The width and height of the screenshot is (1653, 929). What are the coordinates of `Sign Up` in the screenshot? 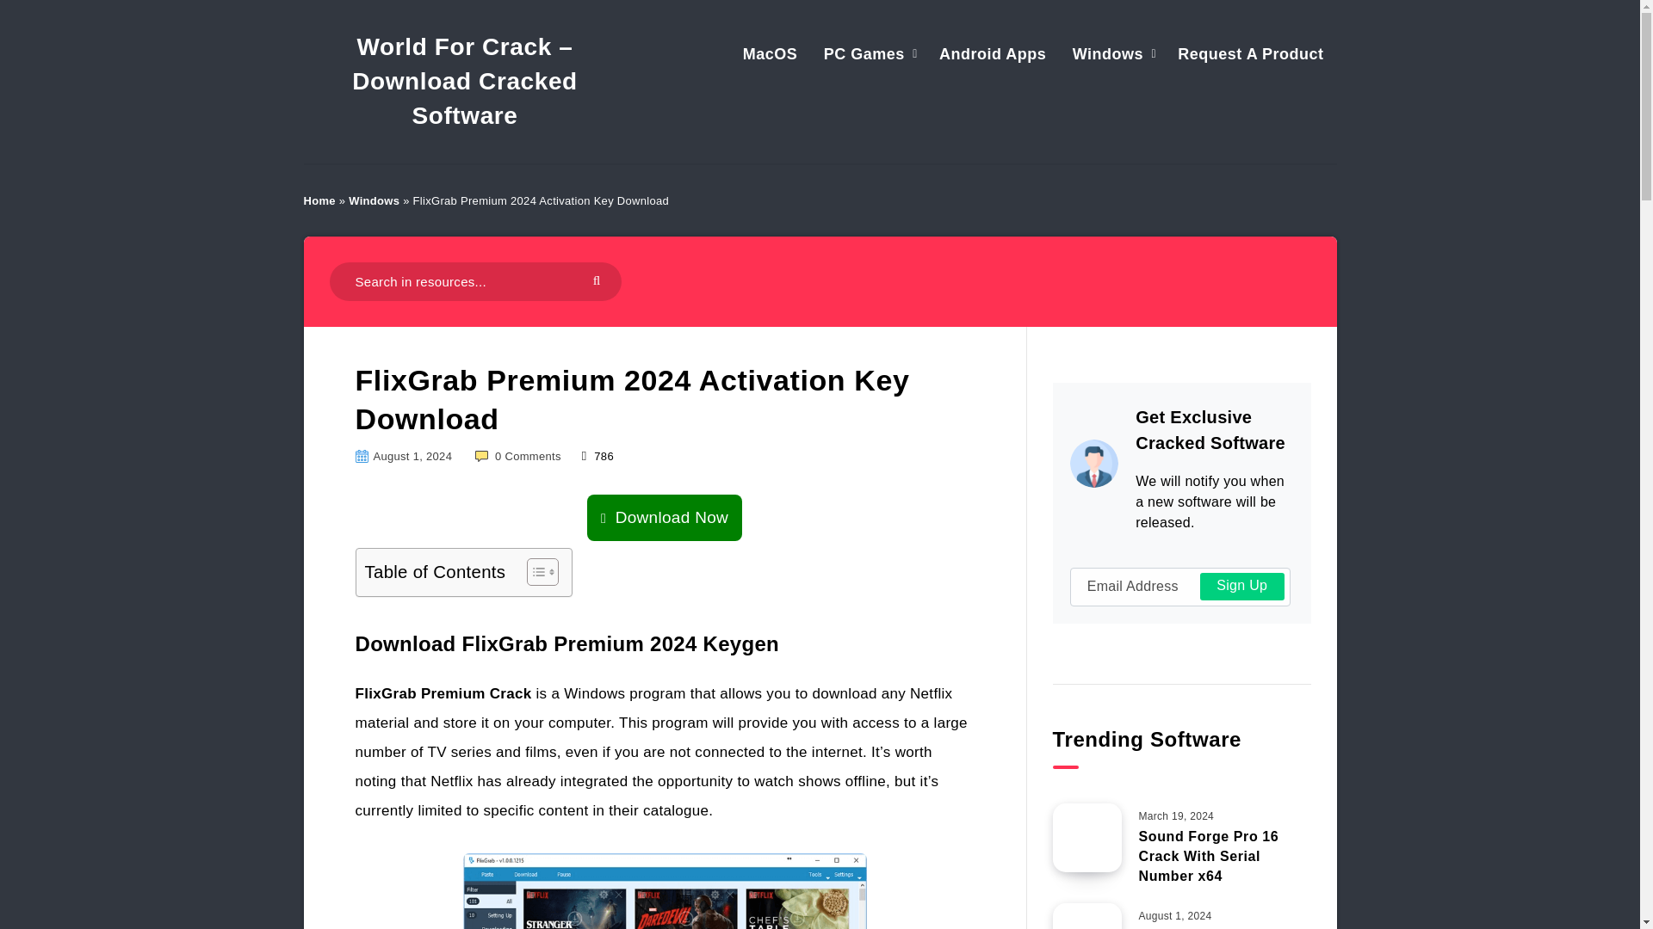 It's located at (1241, 587).